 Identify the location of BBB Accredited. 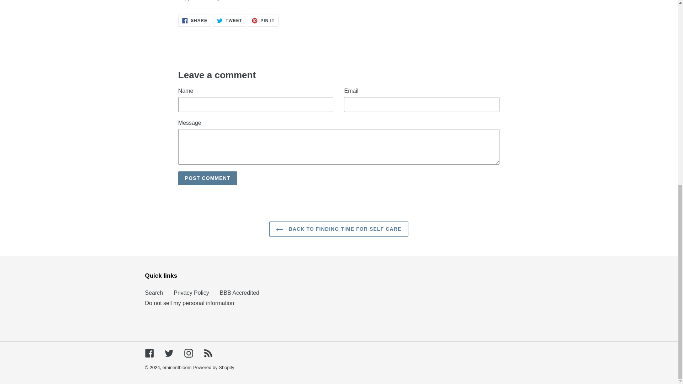
(240, 293).